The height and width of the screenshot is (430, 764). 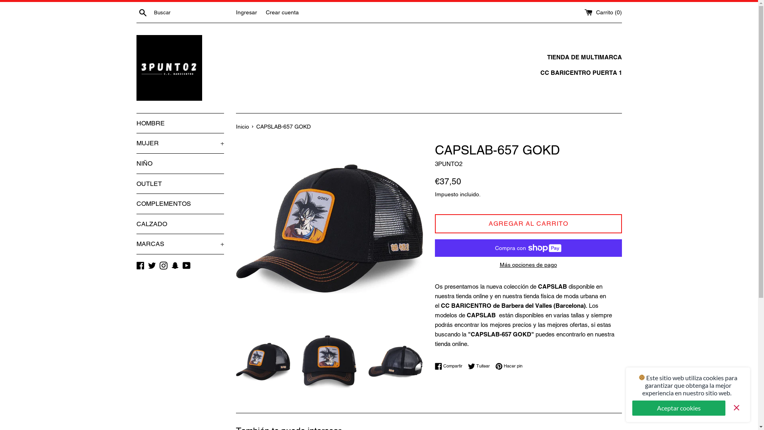 I want to click on OUTLET, so click(x=180, y=184).